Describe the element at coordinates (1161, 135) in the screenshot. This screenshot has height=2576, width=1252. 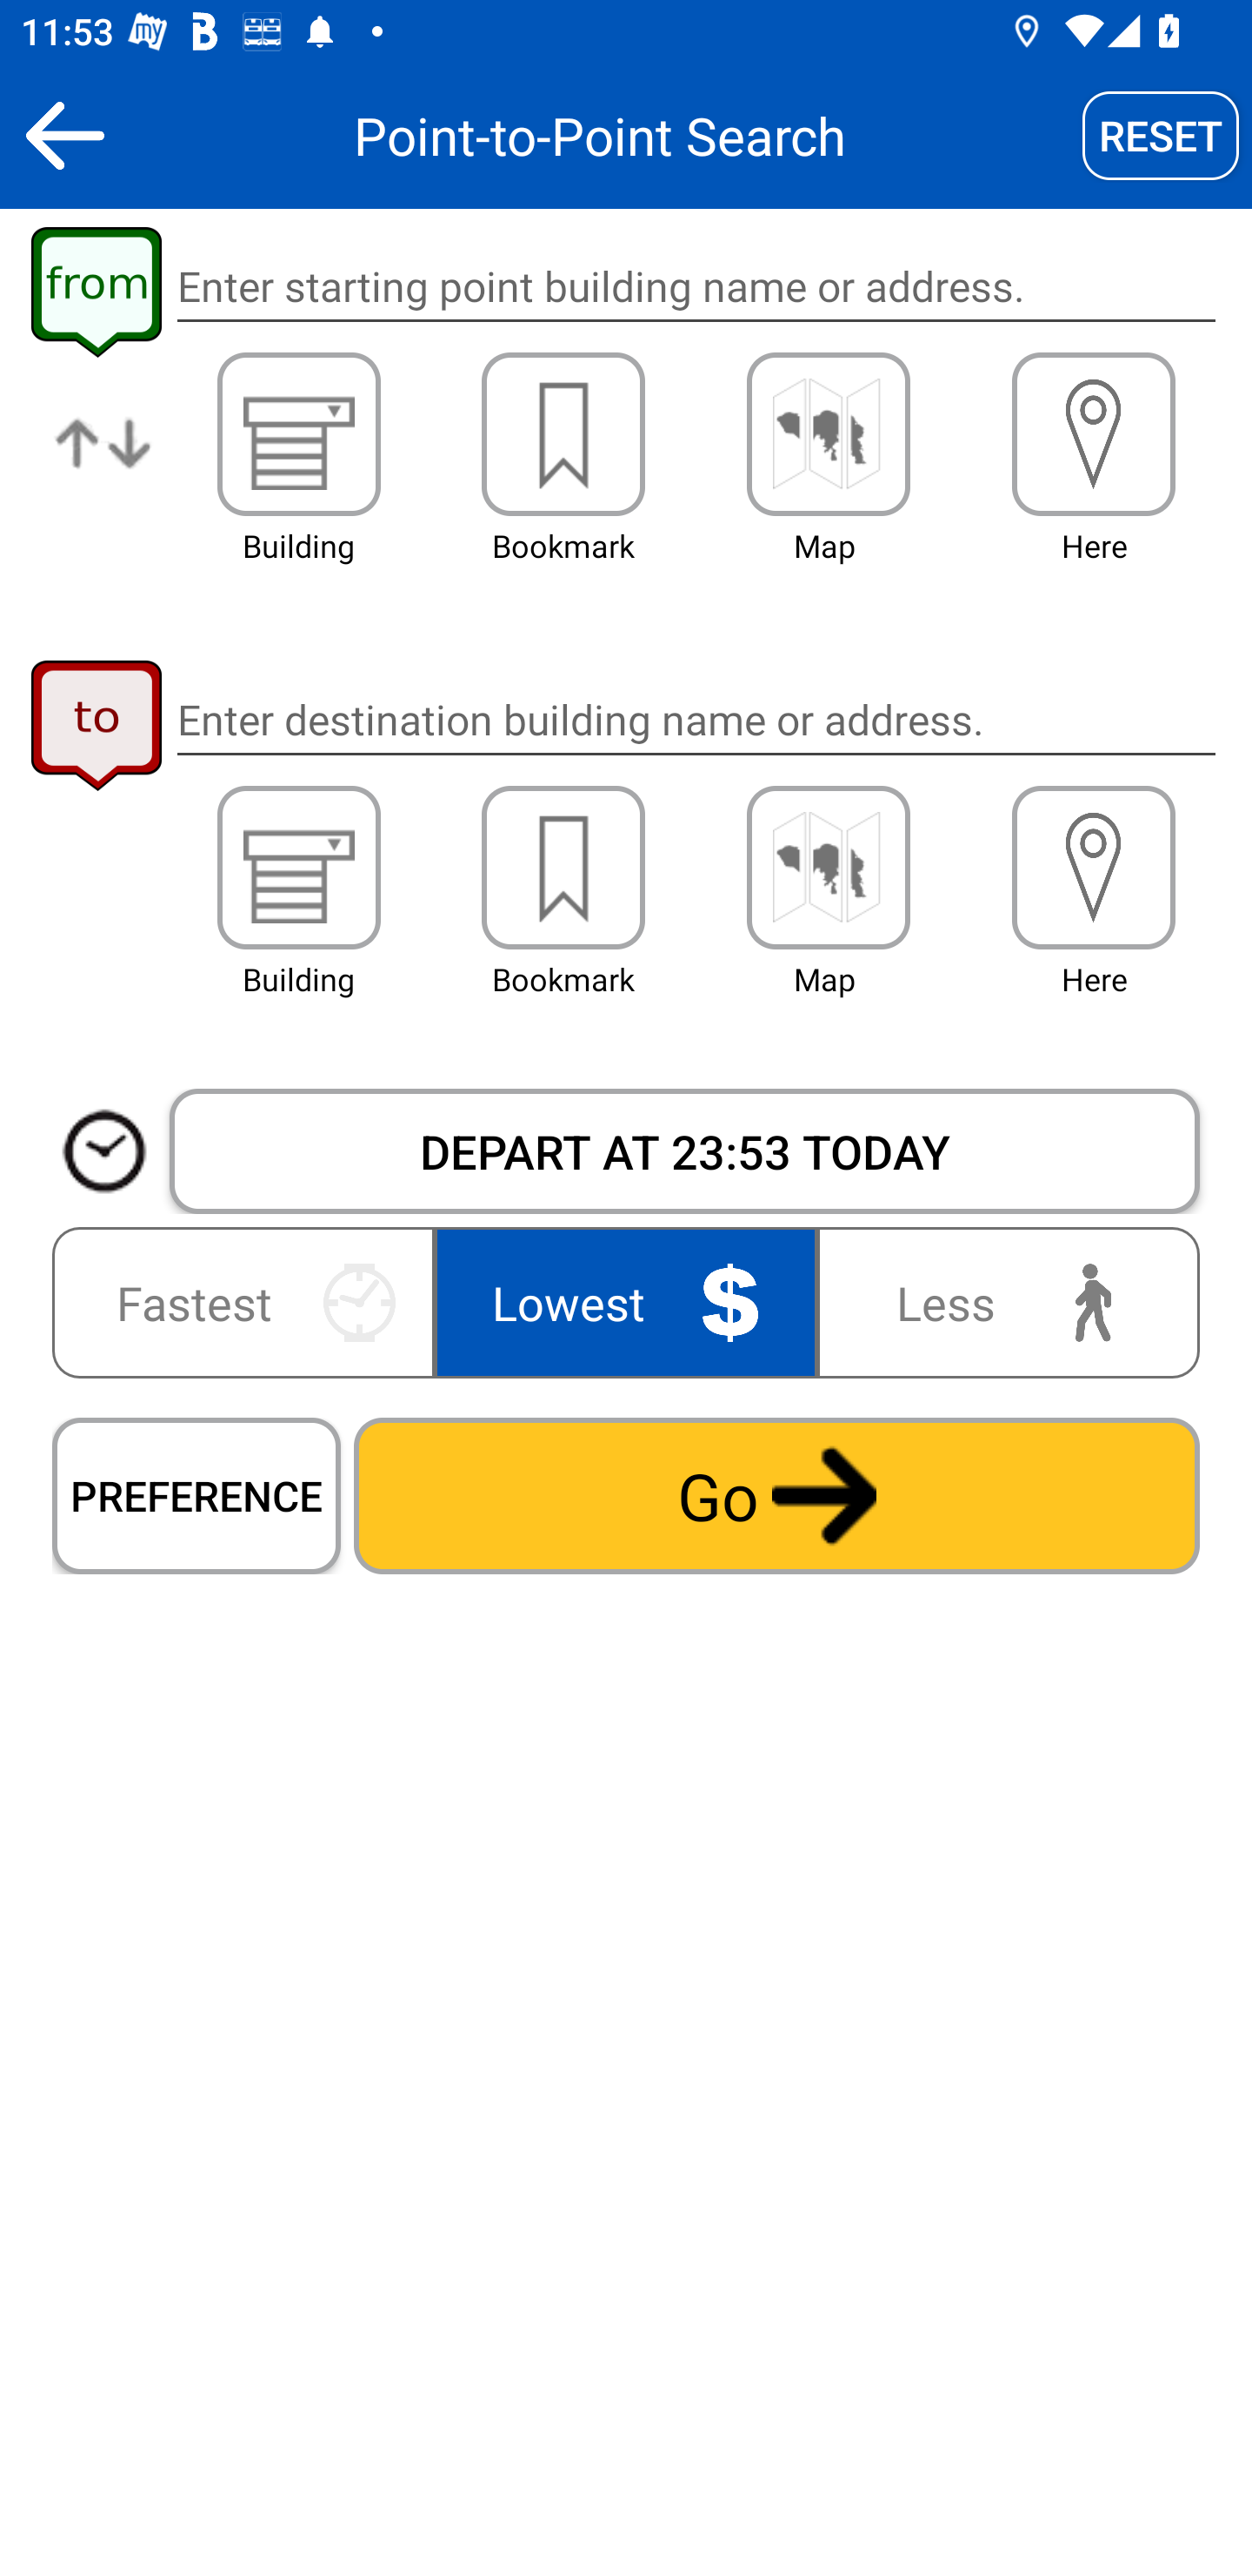
I see `RESET Reset` at that location.